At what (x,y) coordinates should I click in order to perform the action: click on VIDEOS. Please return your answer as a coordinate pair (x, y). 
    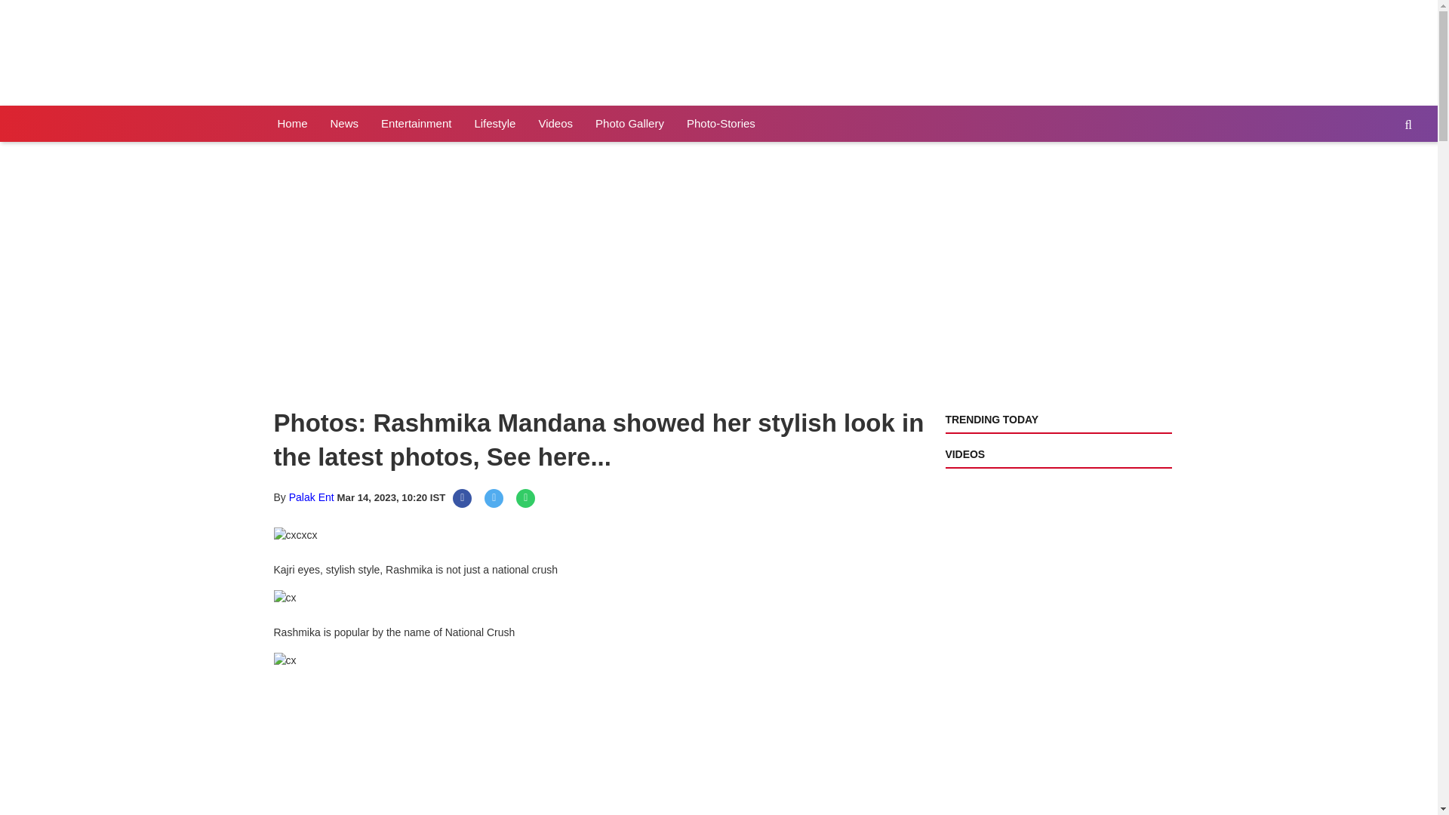
    Looking at the image, I should click on (964, 454).